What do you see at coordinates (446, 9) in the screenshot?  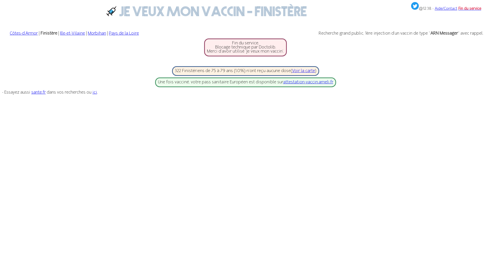 I see `Aide/Contact` at bounding box center [446, 9].